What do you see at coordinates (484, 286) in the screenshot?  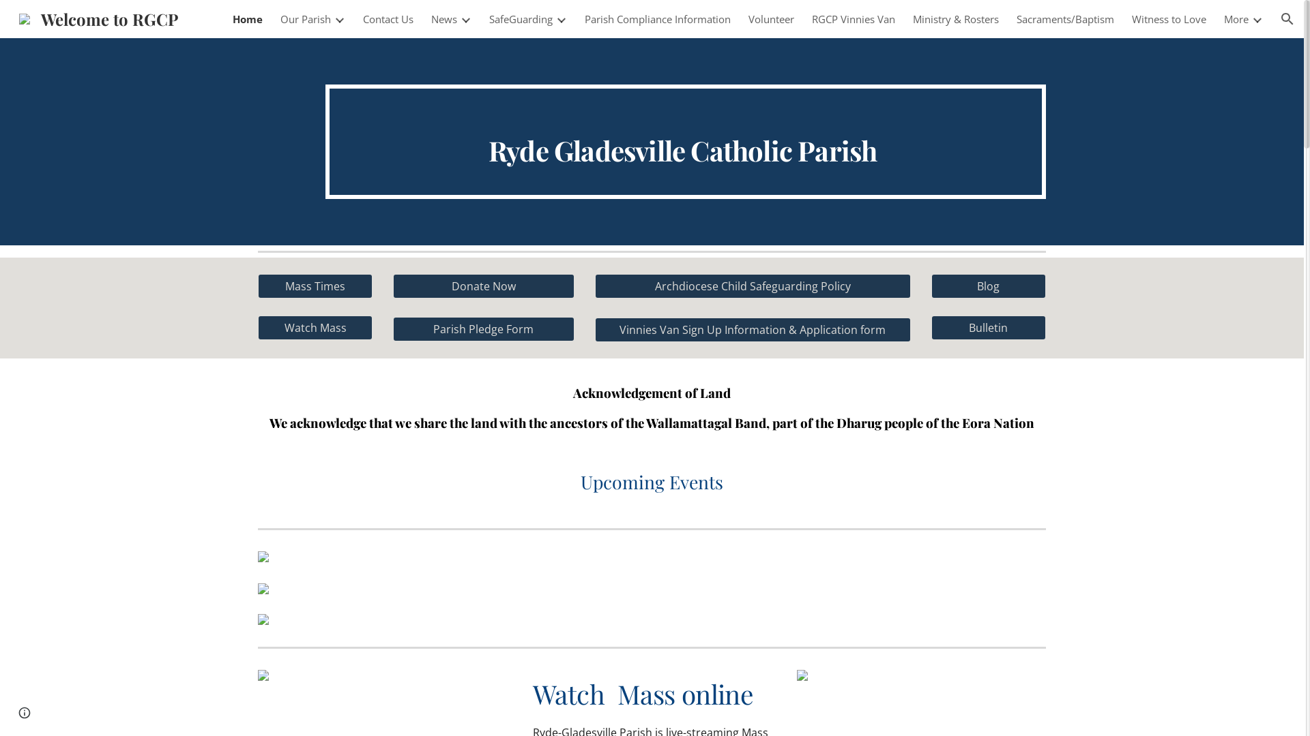 I see `Donate Now` at bounding box center [484, 286].